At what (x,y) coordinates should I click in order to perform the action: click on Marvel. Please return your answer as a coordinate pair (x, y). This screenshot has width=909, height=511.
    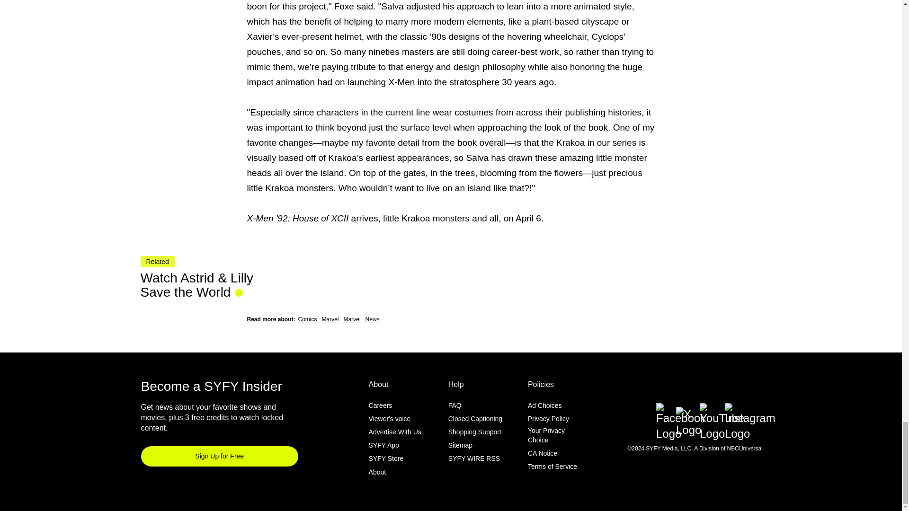
    Looking at the image, I should click on (330, 319).